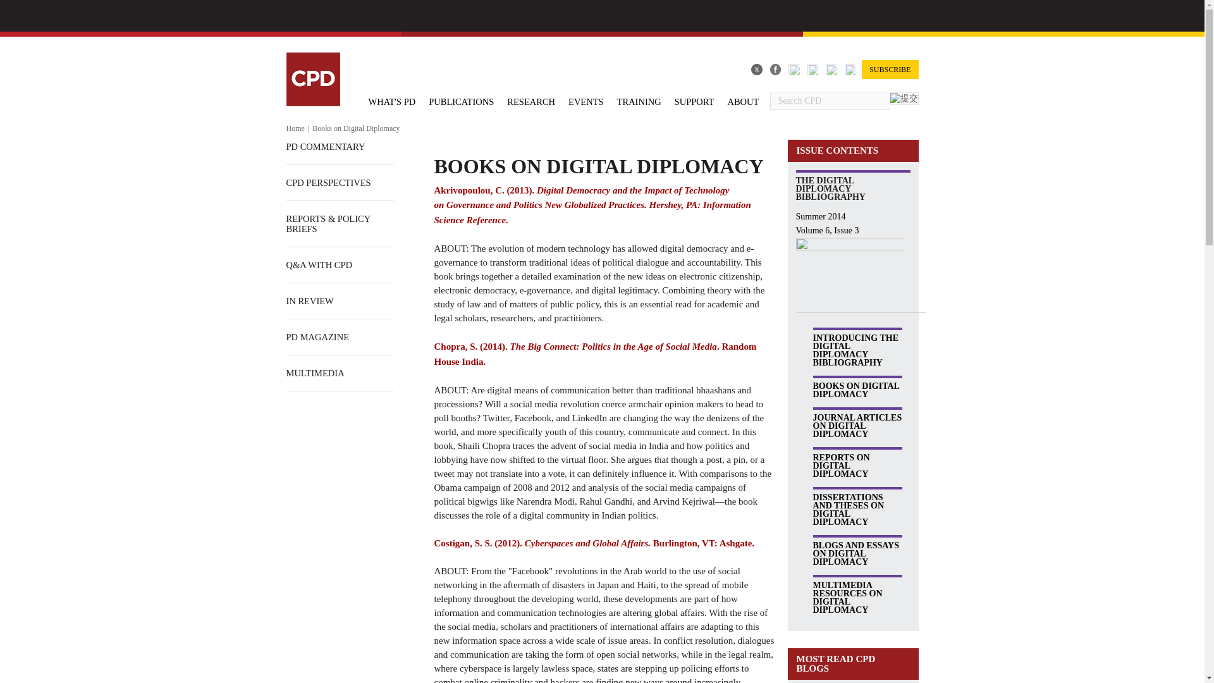 This screenshot has height=683, width=1214. What do you see at coordinates (890, 70) in the screenshot?
I see `SUBSCRIBE` at bounding box center [890, 70].